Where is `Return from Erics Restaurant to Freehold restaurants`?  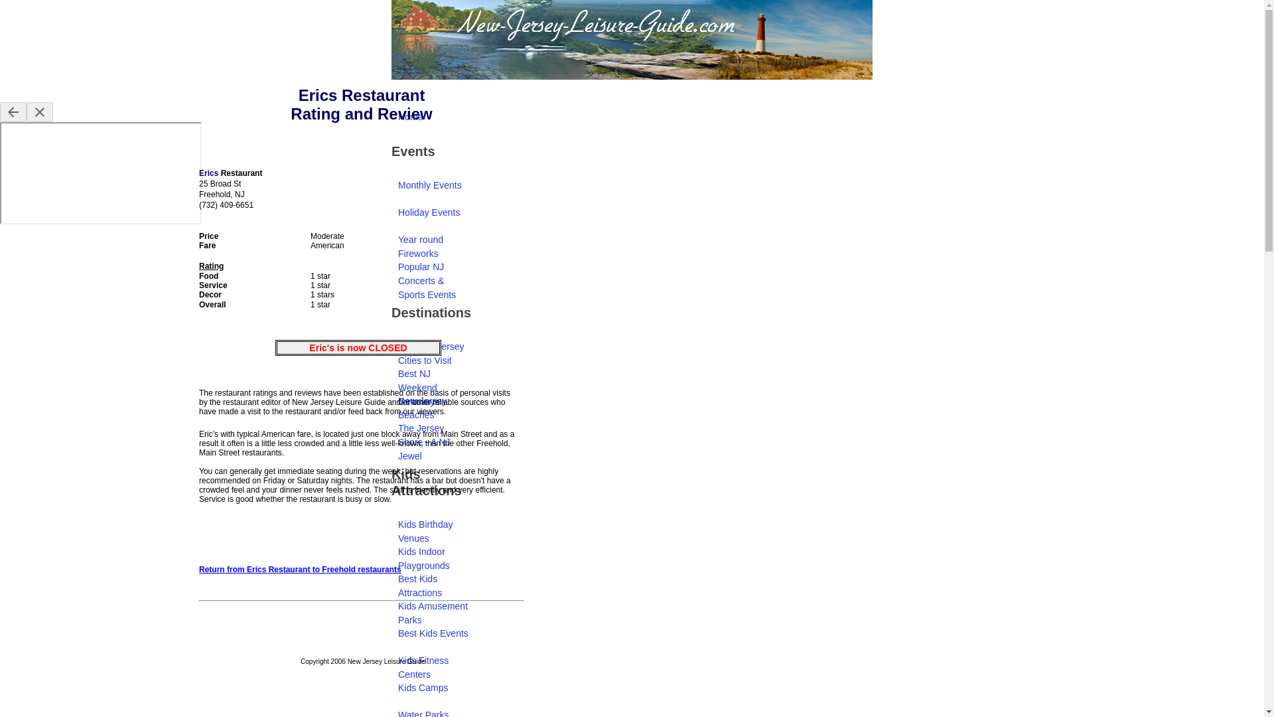 Return from Erics Restaurant to Freehold restaurants is located at coordinates (300, 570).